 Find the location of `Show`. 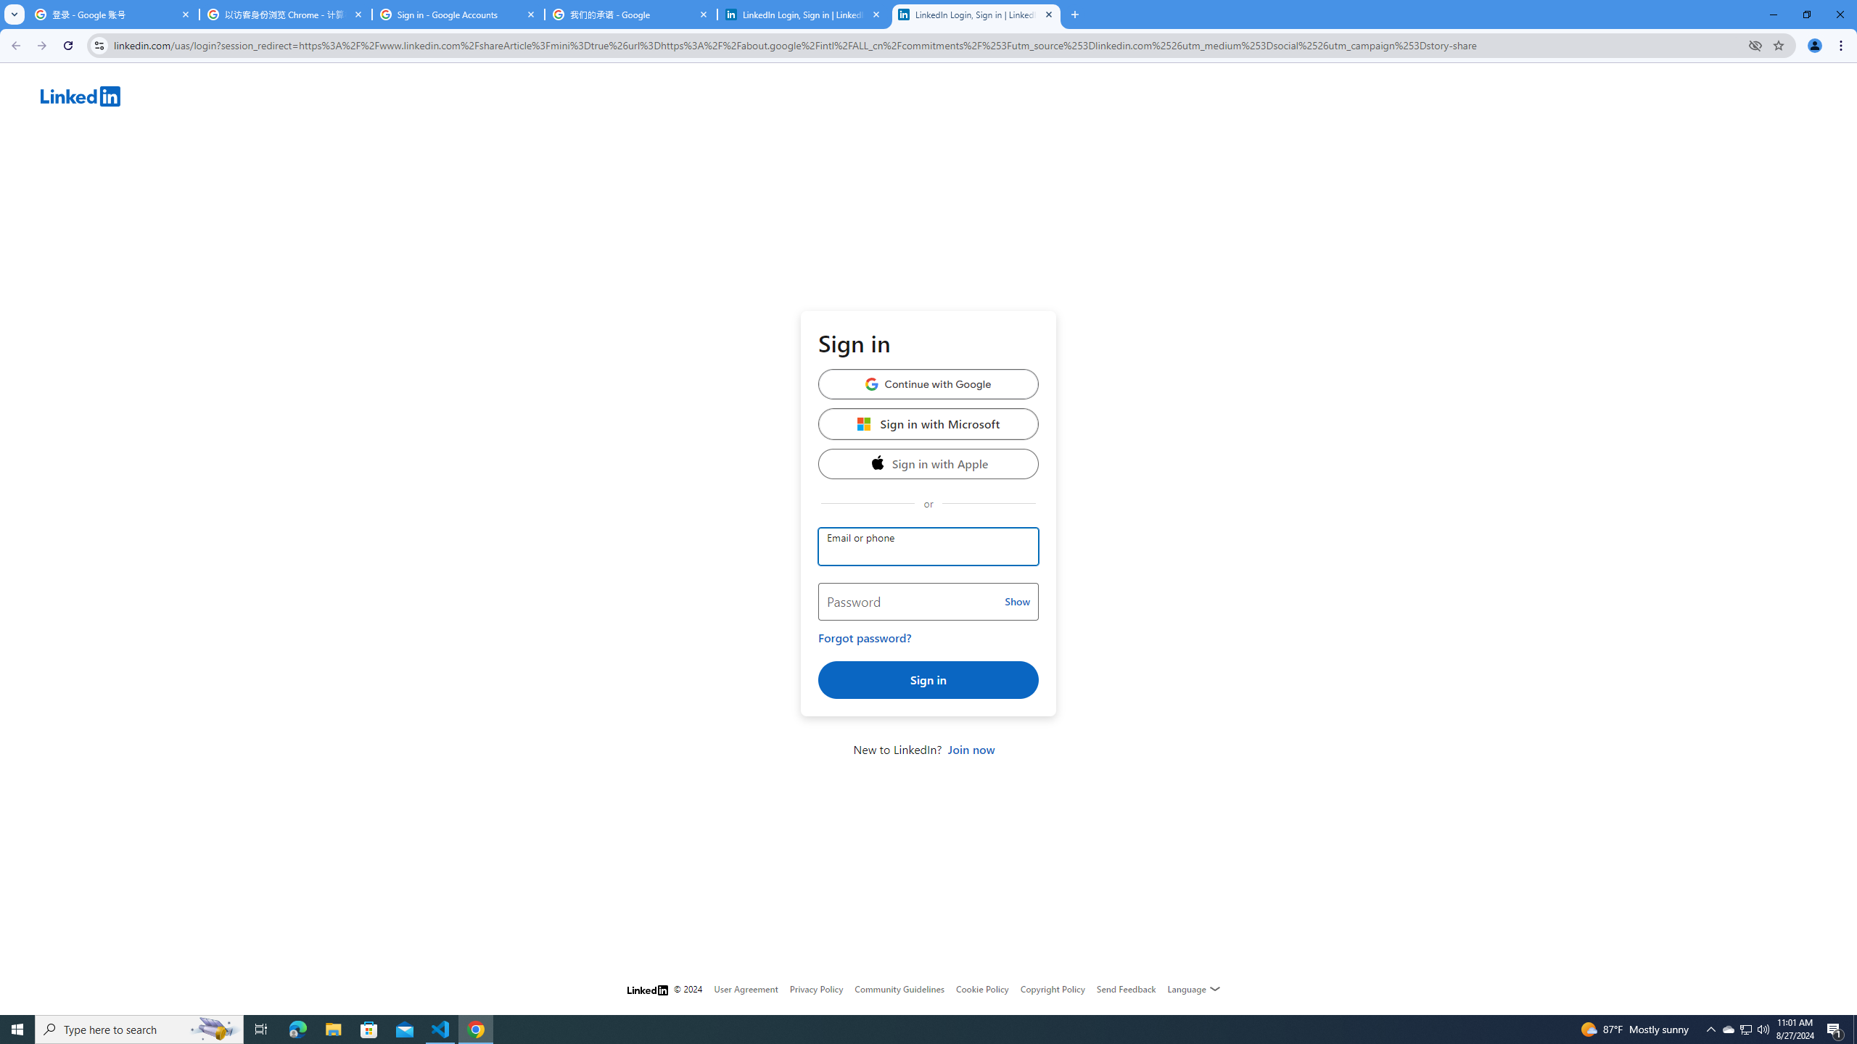

Show is located at coordinates (1017, 602).